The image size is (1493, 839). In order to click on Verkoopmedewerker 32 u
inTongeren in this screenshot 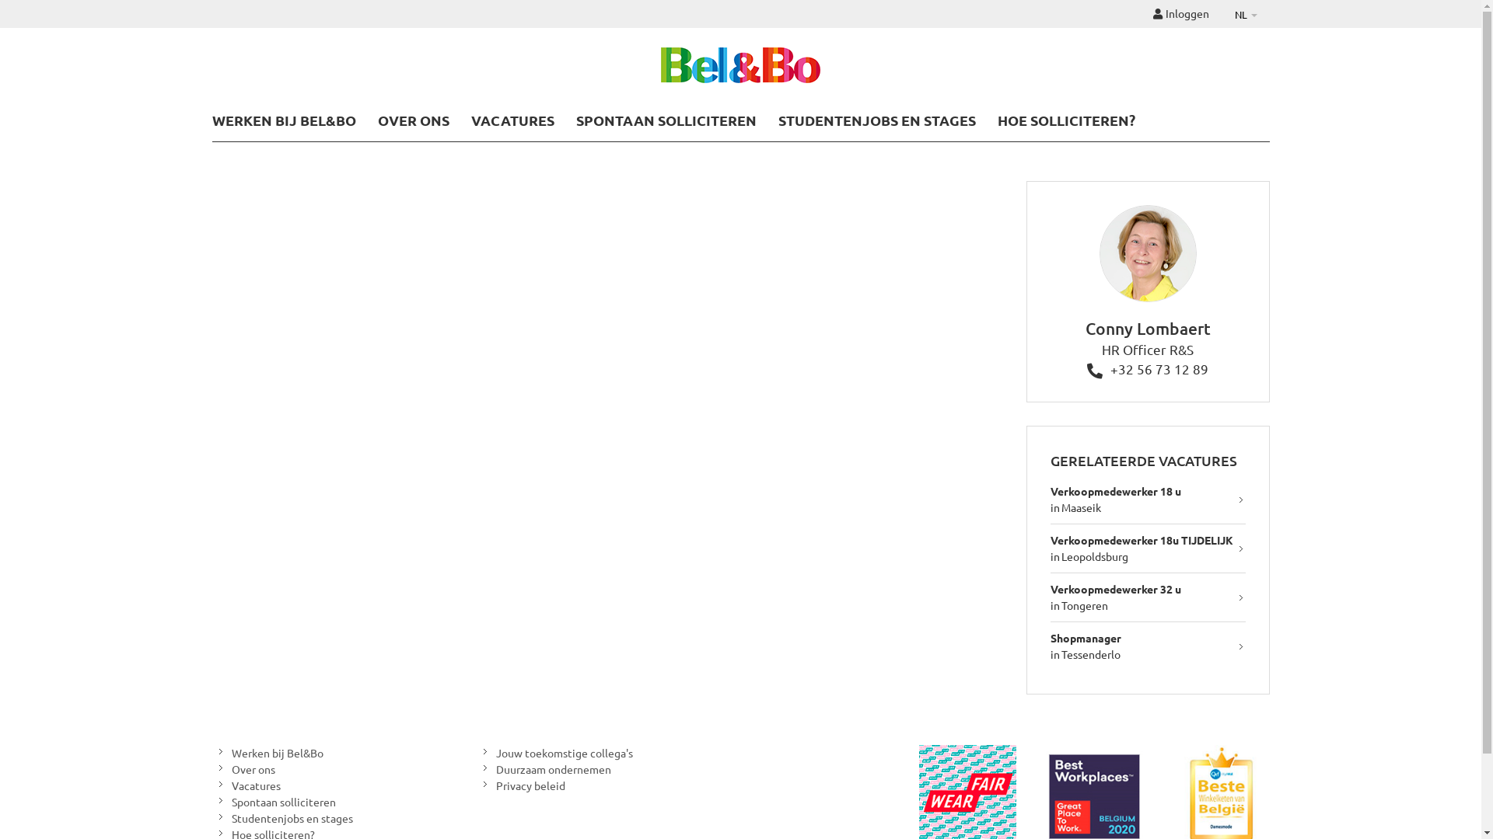, I will do `click(1148, 598)`.